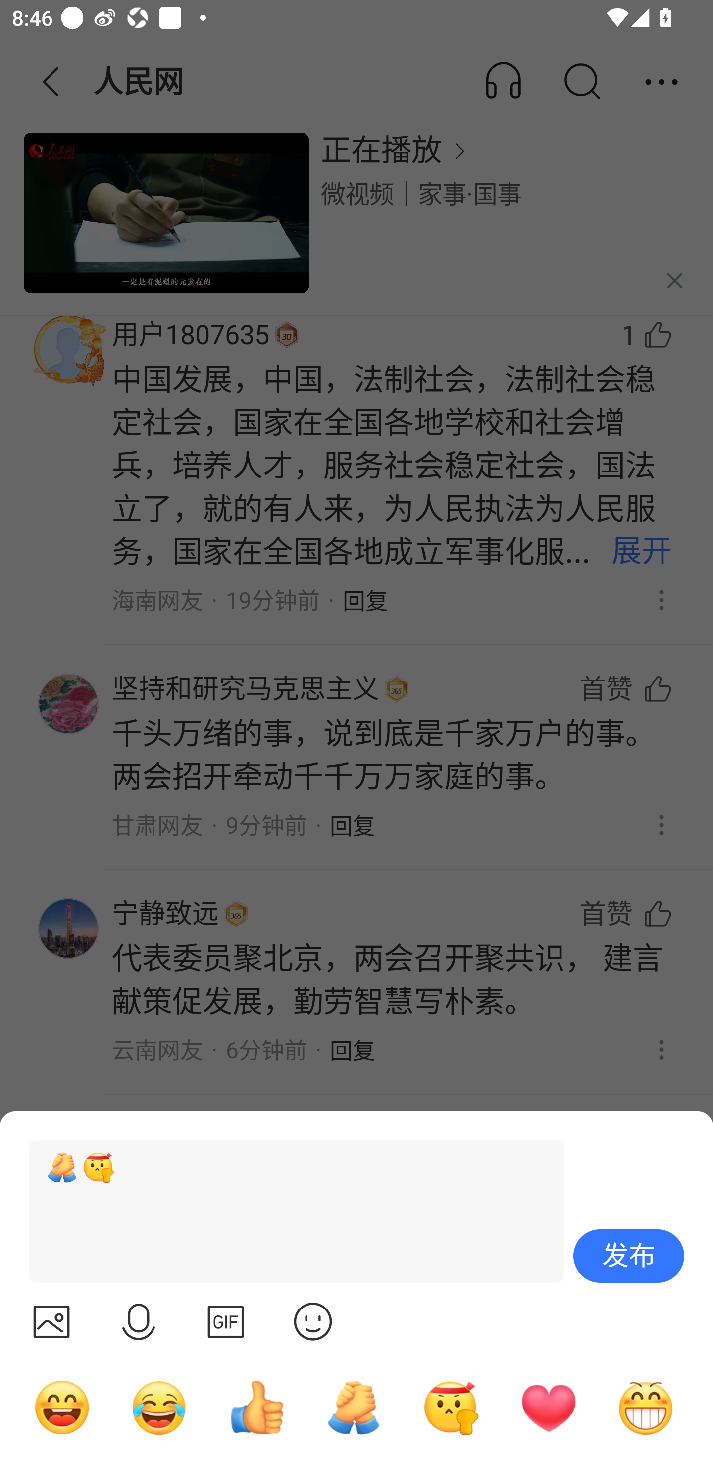 The width and height of the screenshot is (713, 1466). Describe the element at coordinates (51, 1321) in the screenshot. I see `` at that location.